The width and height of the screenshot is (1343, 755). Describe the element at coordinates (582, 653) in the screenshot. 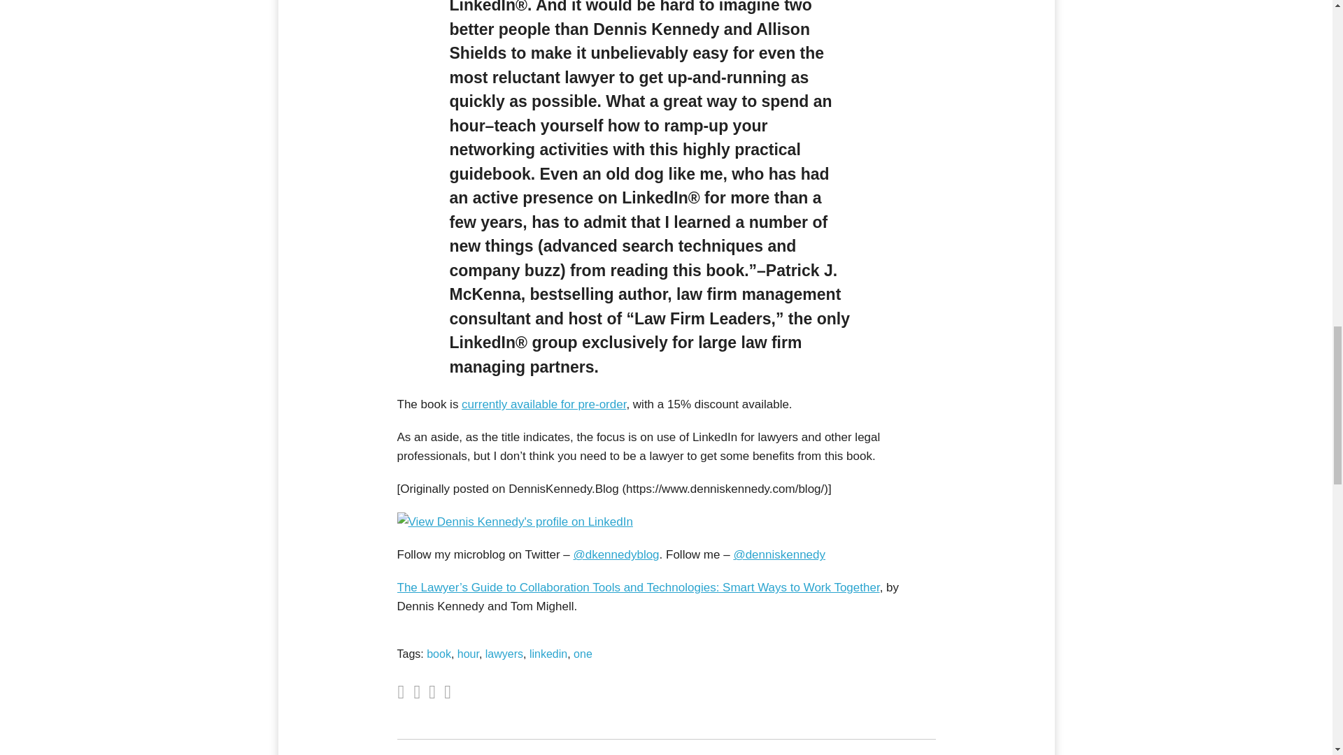

I see `one` at that location.